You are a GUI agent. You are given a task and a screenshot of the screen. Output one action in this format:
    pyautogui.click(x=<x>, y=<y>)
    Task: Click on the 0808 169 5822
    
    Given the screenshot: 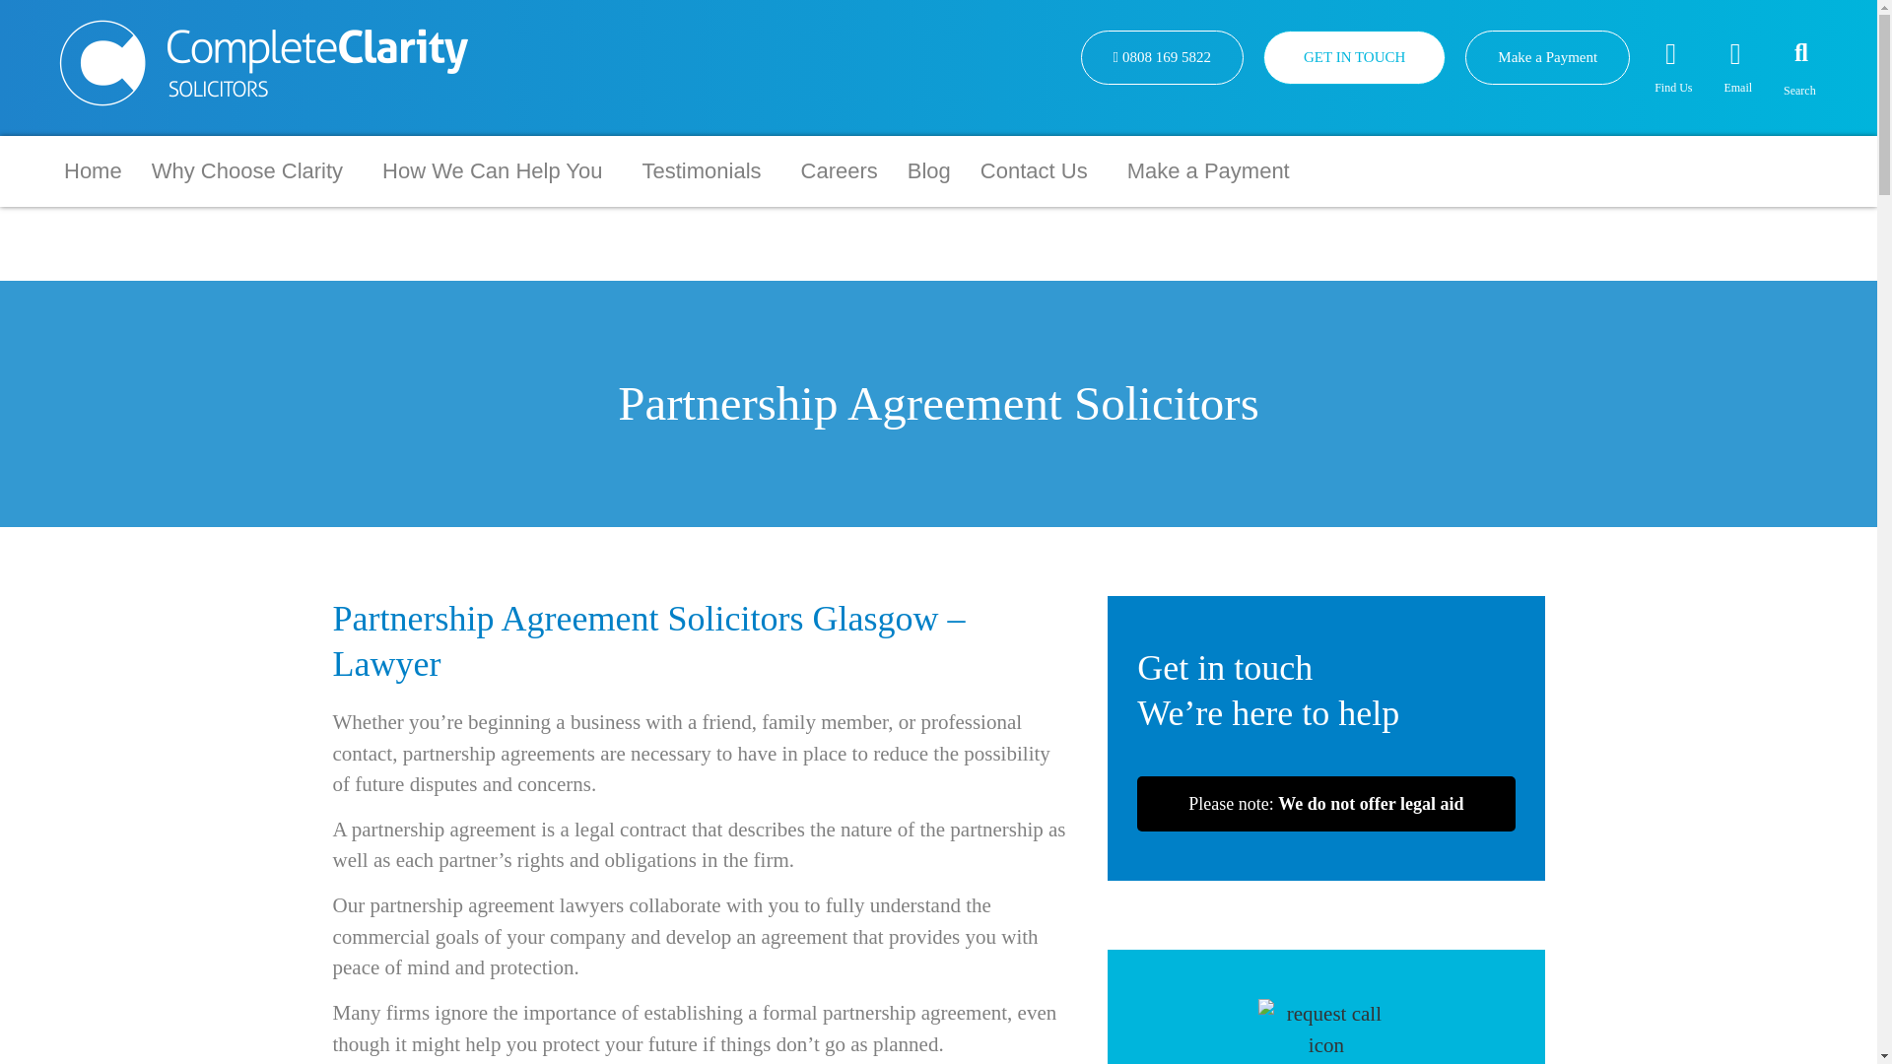 What is the action you would take?
    pyautogui.click(x=1161, y=57)
    